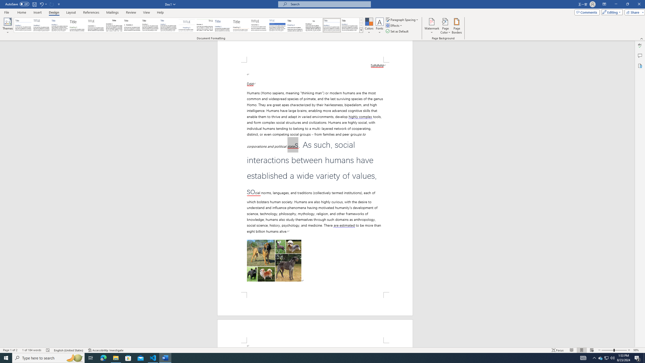  I want to click on Lines (Distinctive), so click(205, 25).